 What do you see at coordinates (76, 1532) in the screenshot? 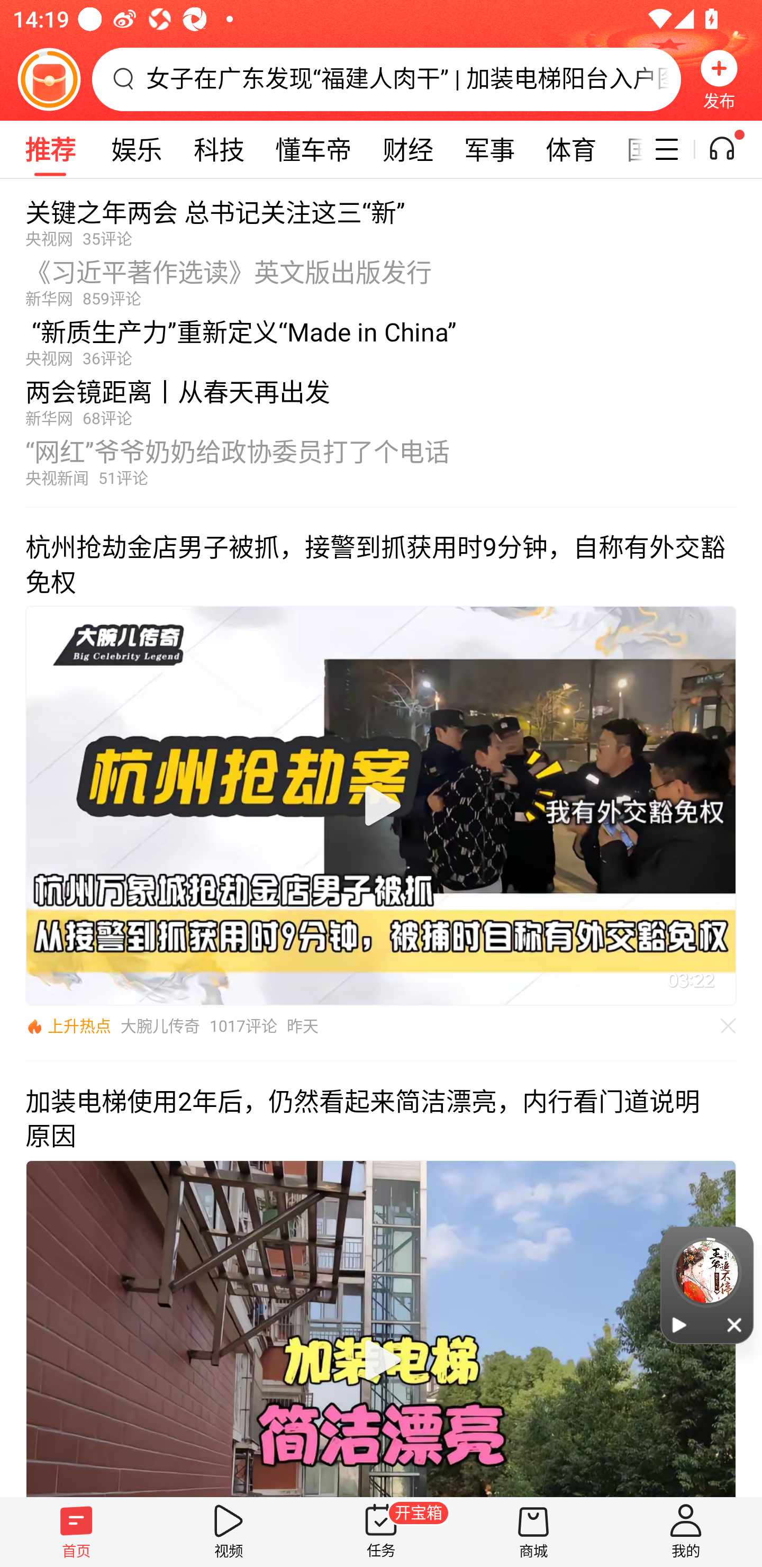
I see `首页` at bounding box center [76, 1532].